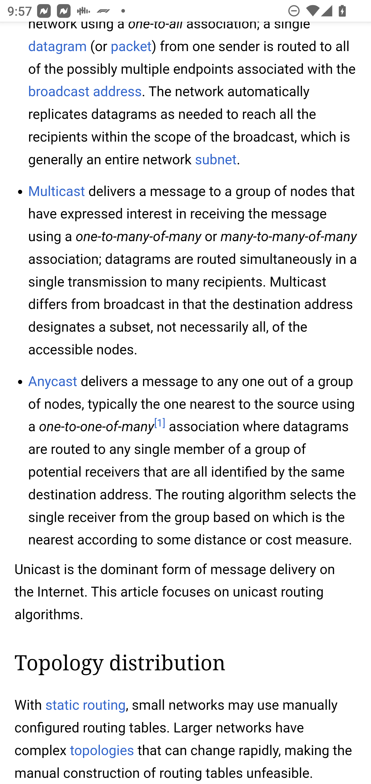 The image size is (371, 784). Describe the element at coordinates (85, 92) in the screenshot. I see `broadcast address` at that location.